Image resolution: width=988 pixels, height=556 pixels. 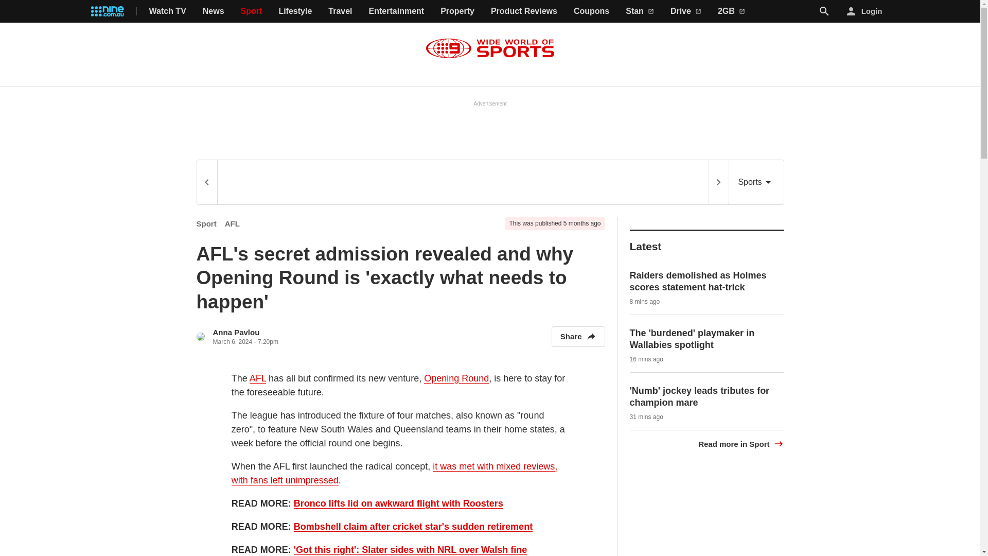 I want to click on Login, so click(x=864, y=11).